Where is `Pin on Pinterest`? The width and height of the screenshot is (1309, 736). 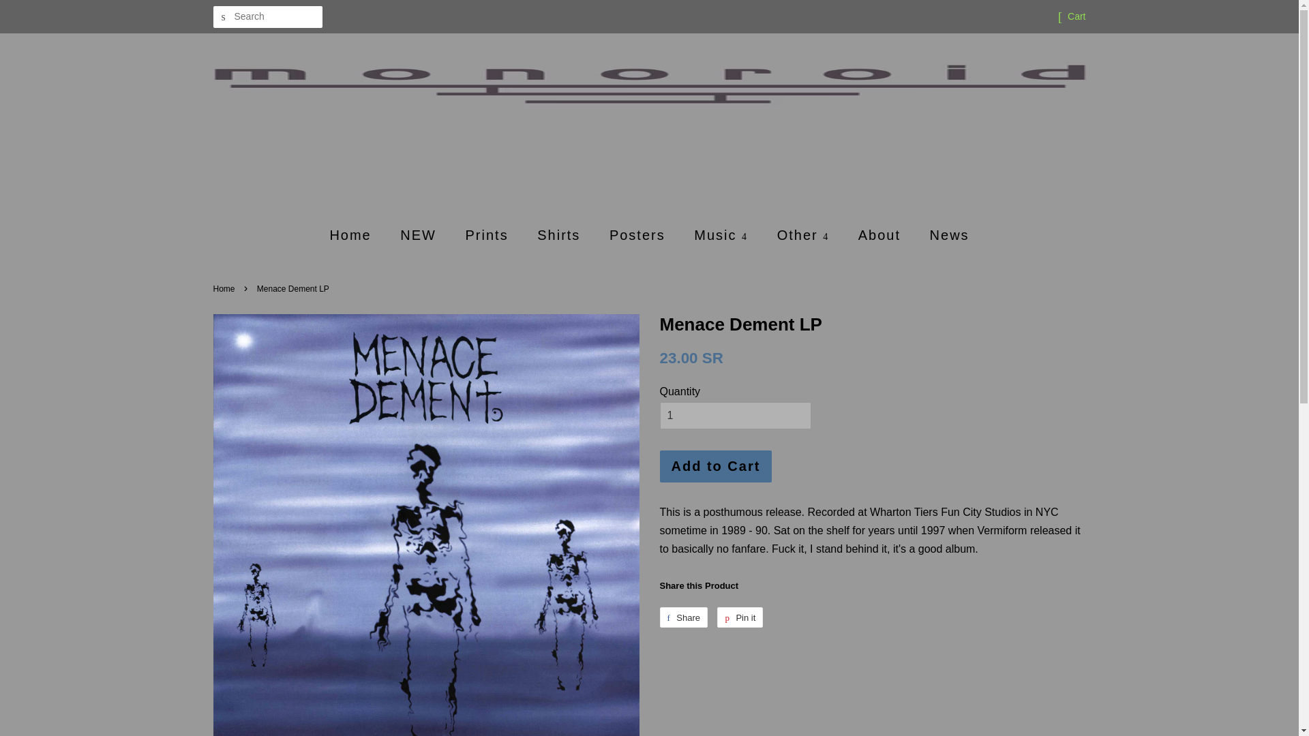 Pin on Pinterest is located at coordinates (740, 617).